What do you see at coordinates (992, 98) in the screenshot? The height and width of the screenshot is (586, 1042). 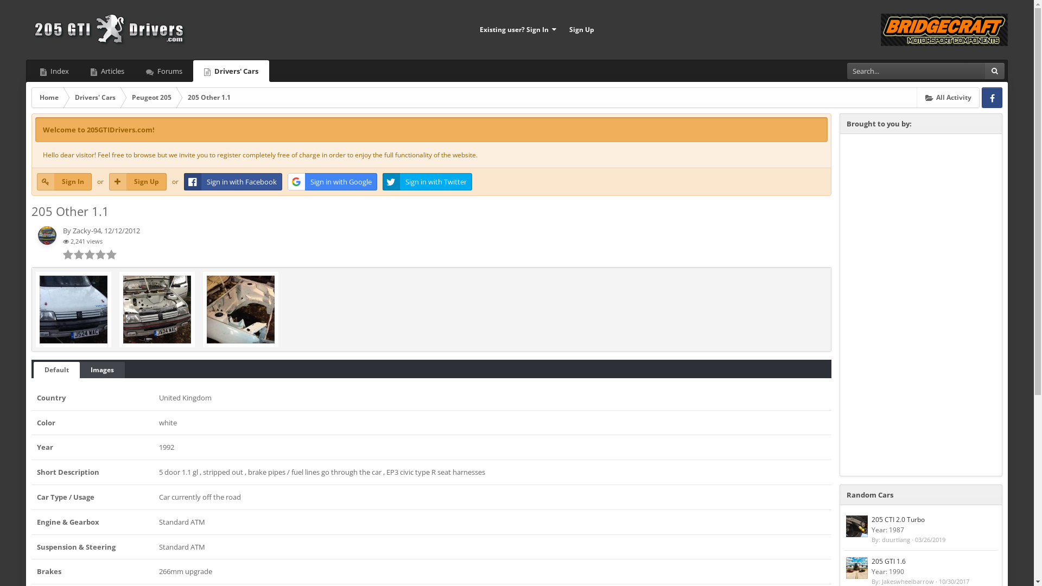 I see `Facebook` at bounding box center [992, 98].